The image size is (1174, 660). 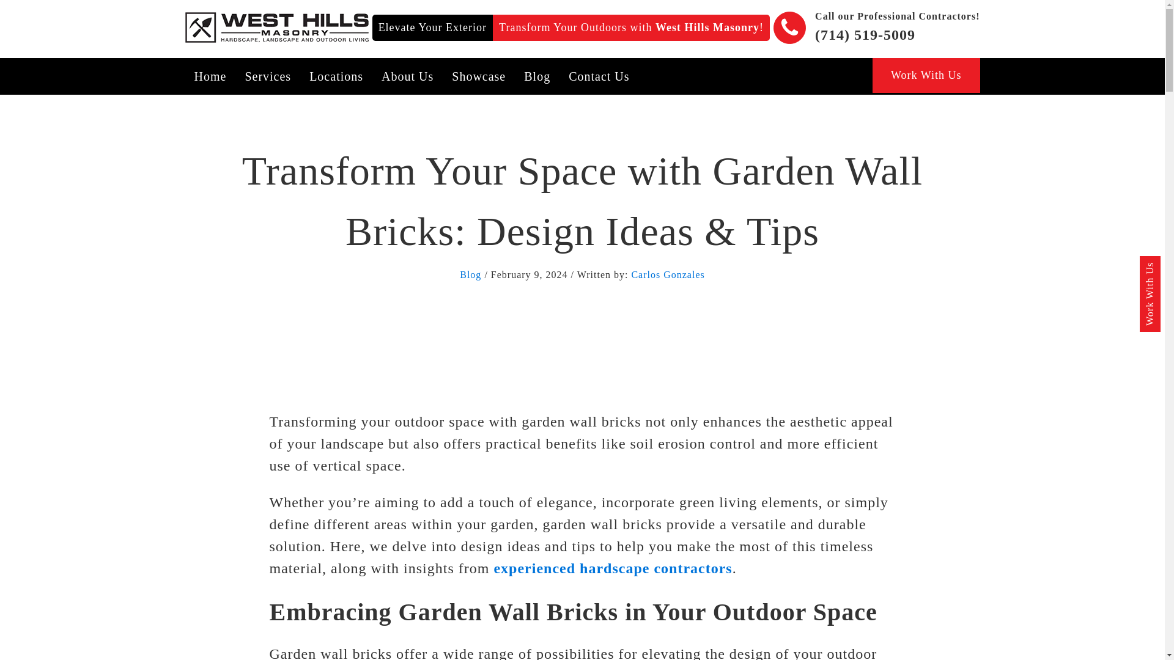 What do you see at coordinates (668, 274) in the screenshot?
I see `Carlos Gonzales` at bounding box center [668, 274].